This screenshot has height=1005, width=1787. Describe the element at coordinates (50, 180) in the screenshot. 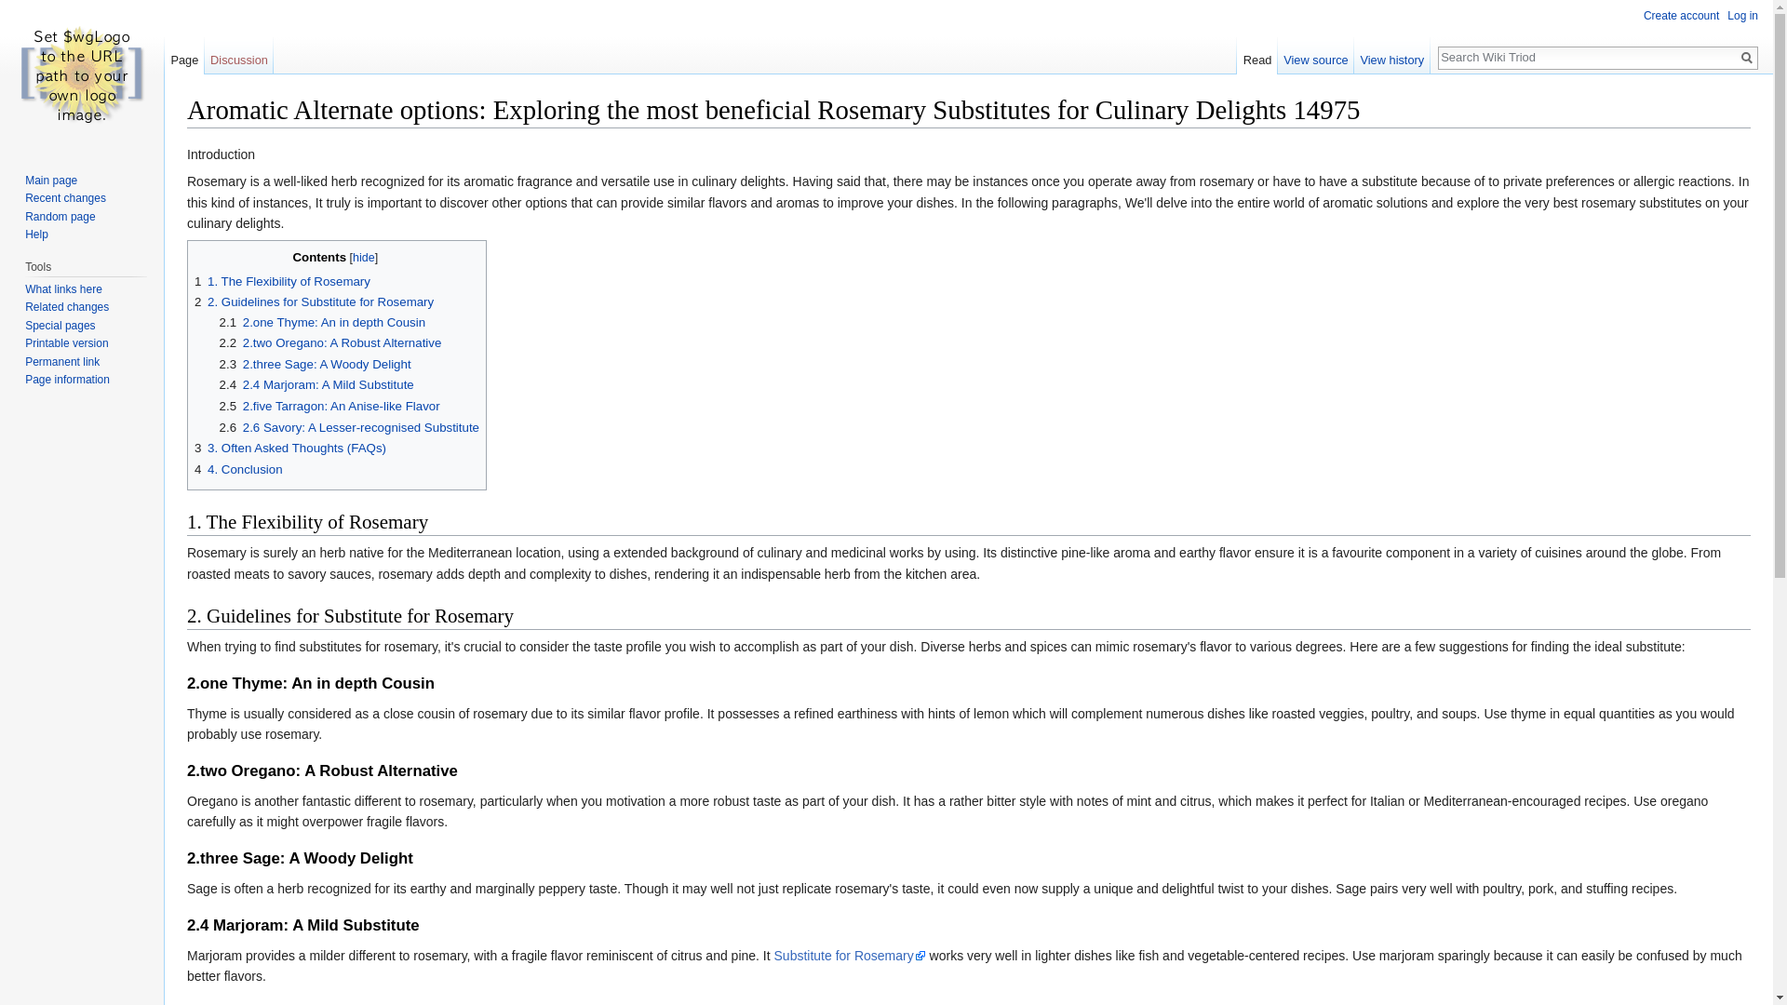

I see `Main page` at that location.